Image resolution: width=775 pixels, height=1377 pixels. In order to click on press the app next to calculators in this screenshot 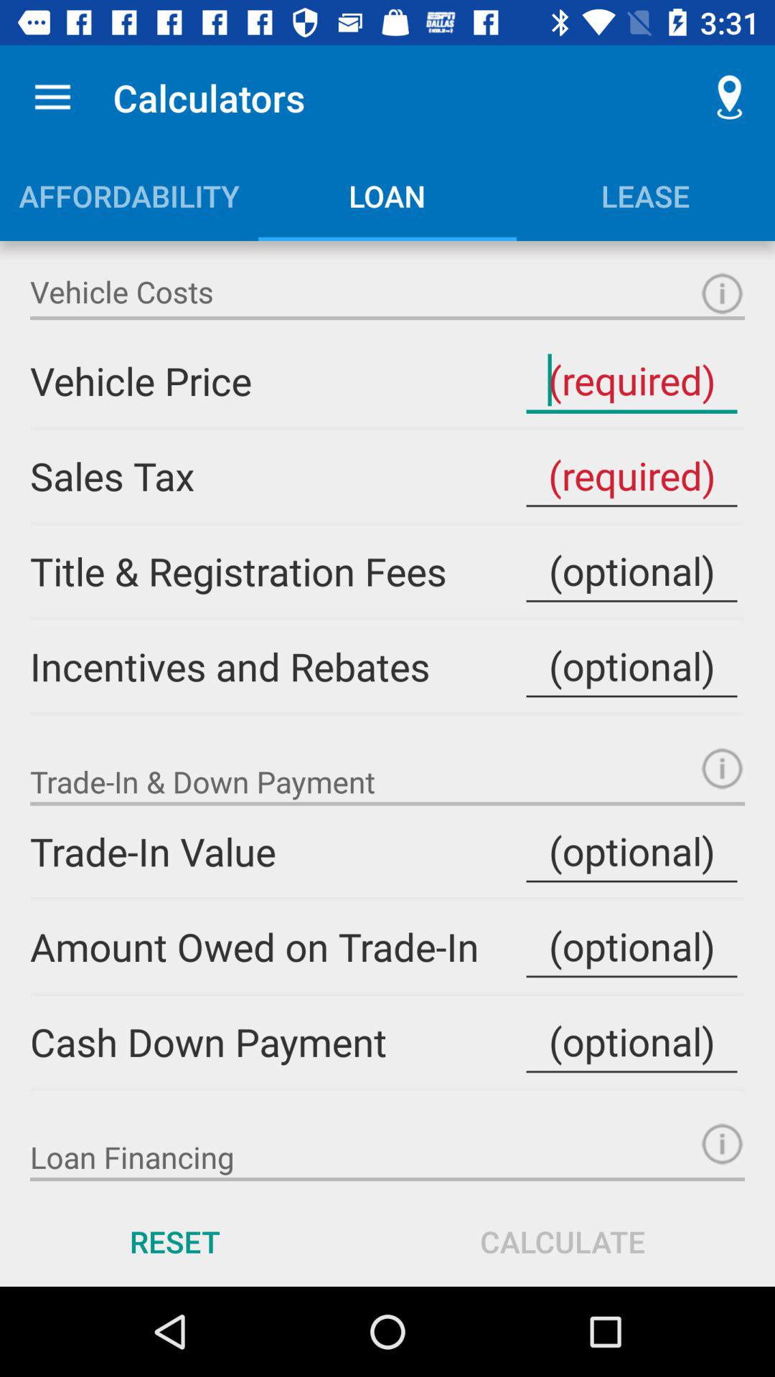, I will do `click(52, 98)`.